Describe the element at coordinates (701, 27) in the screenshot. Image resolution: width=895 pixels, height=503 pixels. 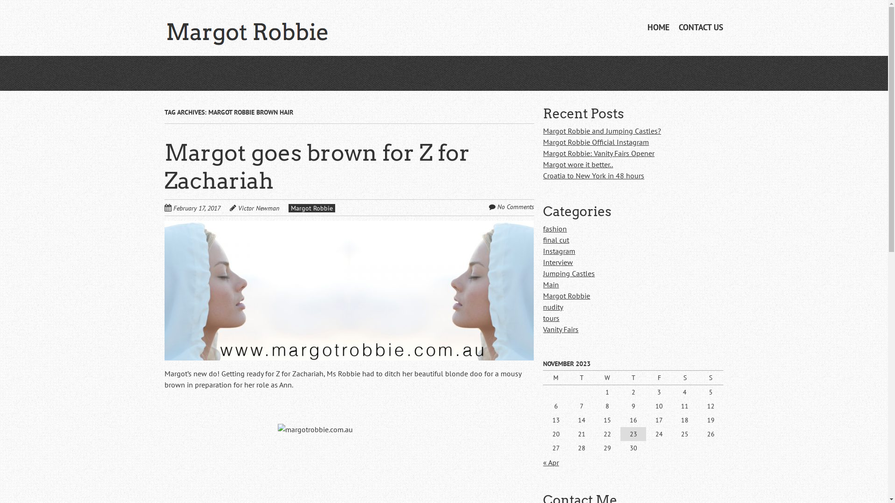
I see `CONTACT US` at that location.